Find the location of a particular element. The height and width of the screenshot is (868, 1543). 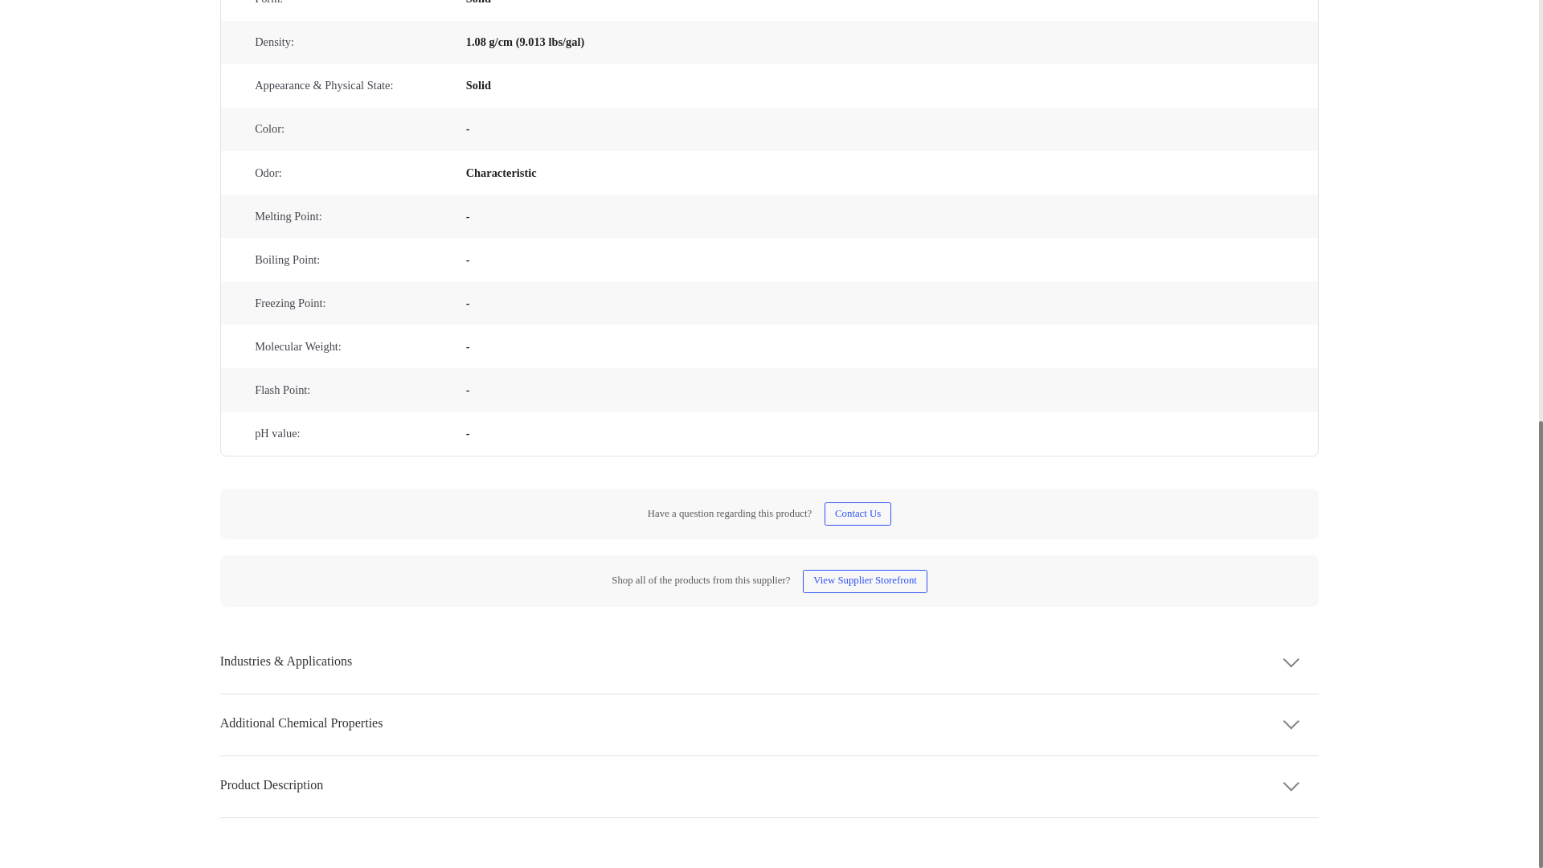

View Supplier Storefront is located at coordinates (865, 580).